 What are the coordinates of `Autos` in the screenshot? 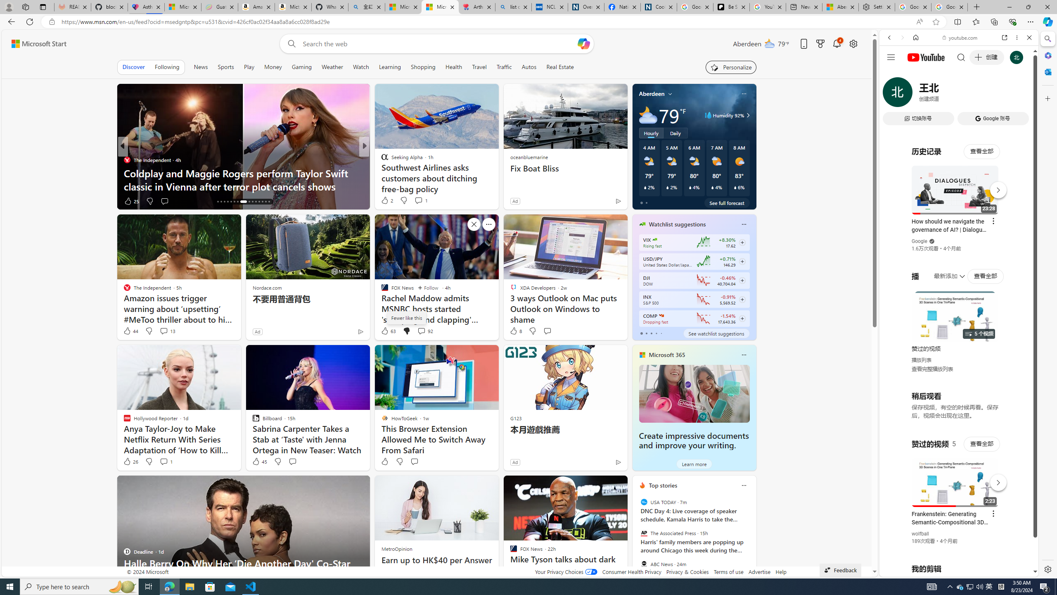 It's located at (529, 67).